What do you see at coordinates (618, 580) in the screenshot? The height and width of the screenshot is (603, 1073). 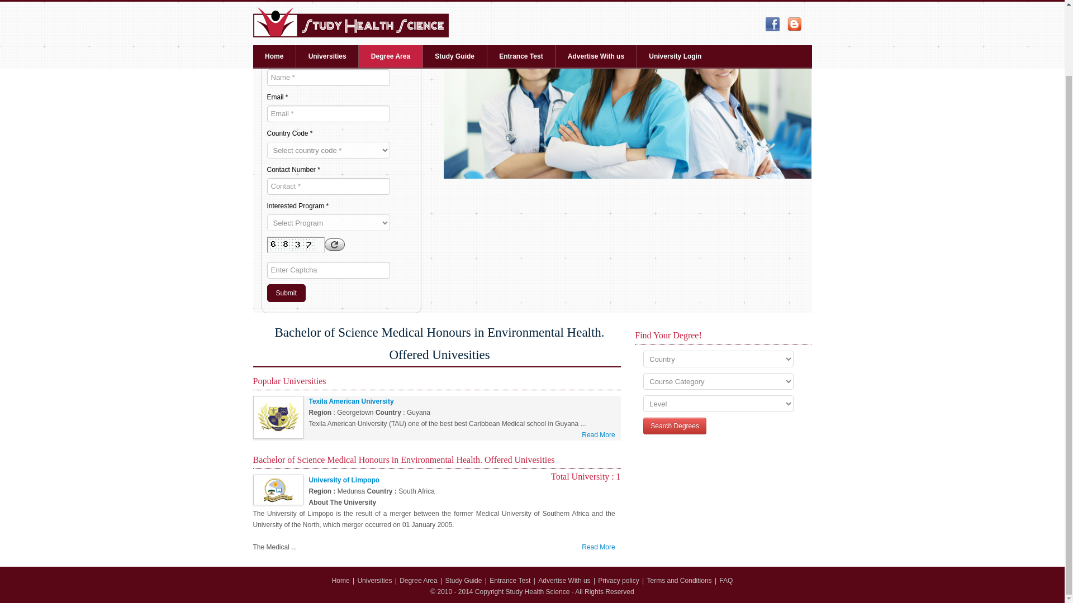 I see `Privacy policy` at bounding box center [618, 580].